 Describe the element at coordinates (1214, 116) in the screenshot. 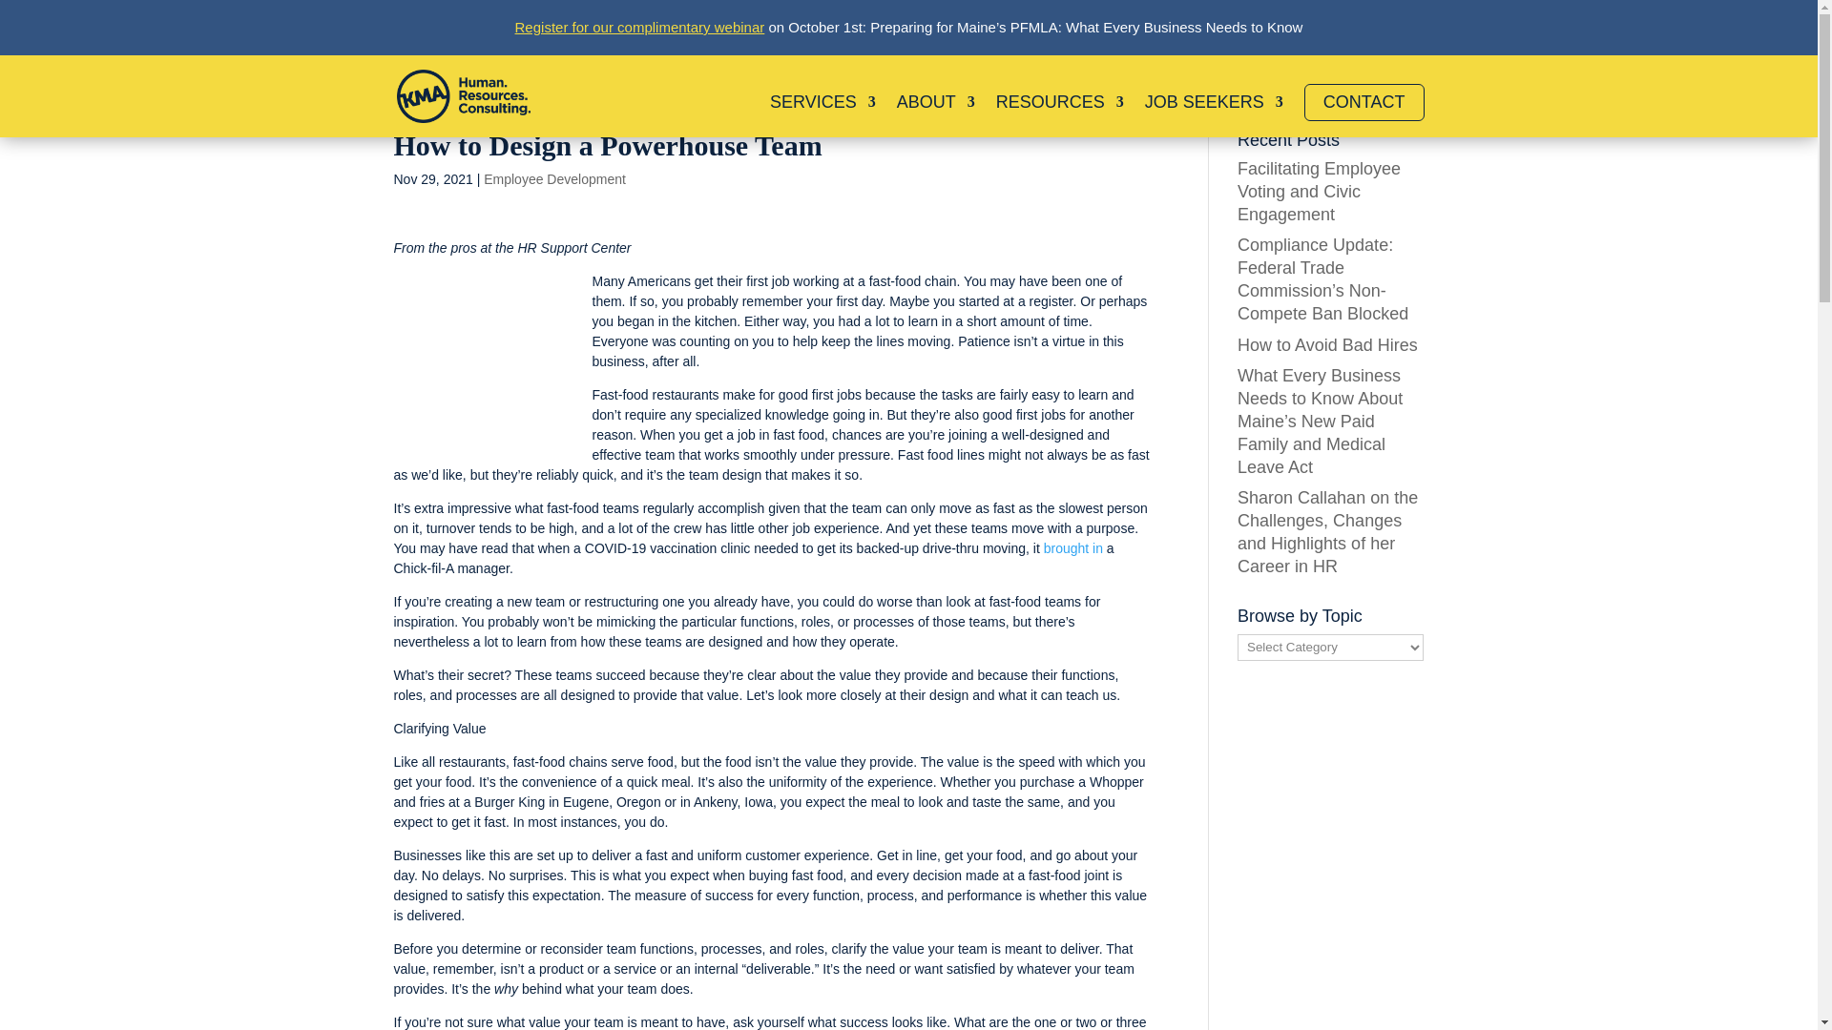

I see `JOB SEEKERS` at that location.